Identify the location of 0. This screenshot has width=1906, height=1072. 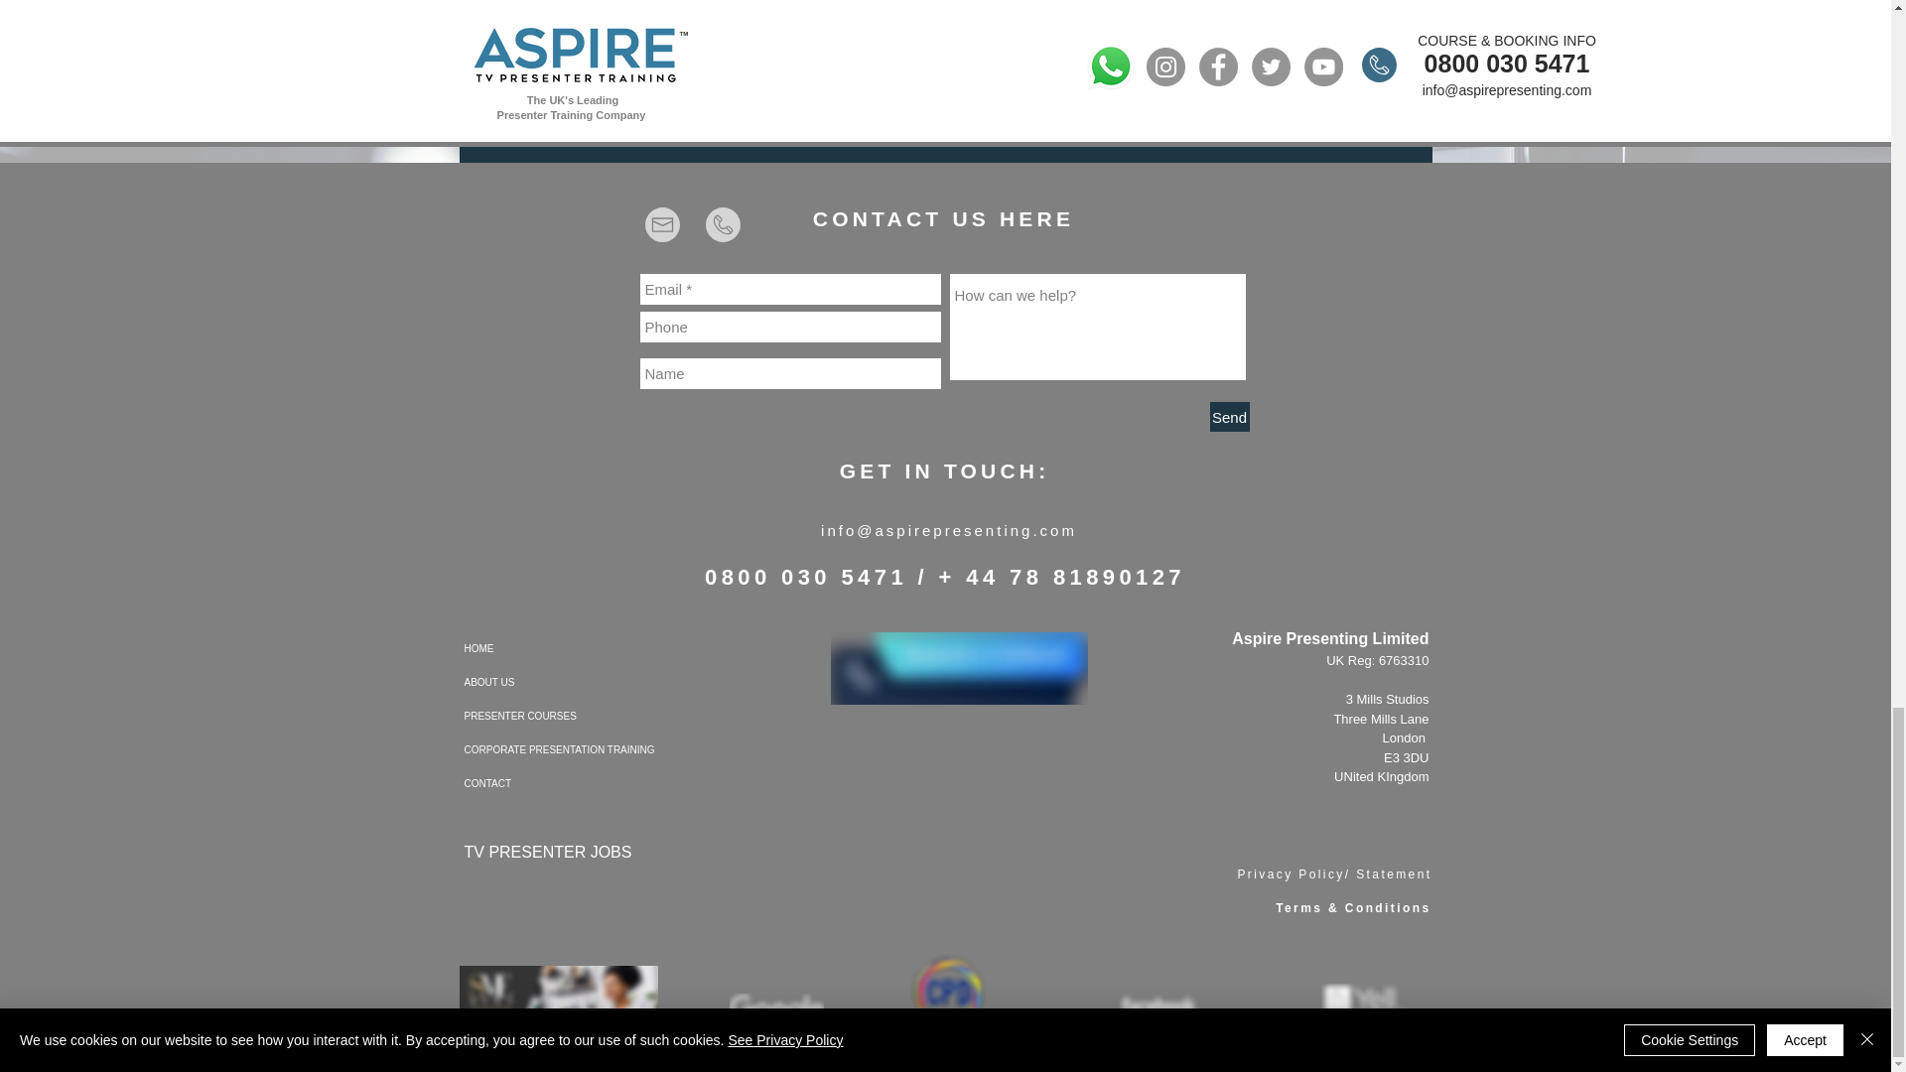
(570, 89).